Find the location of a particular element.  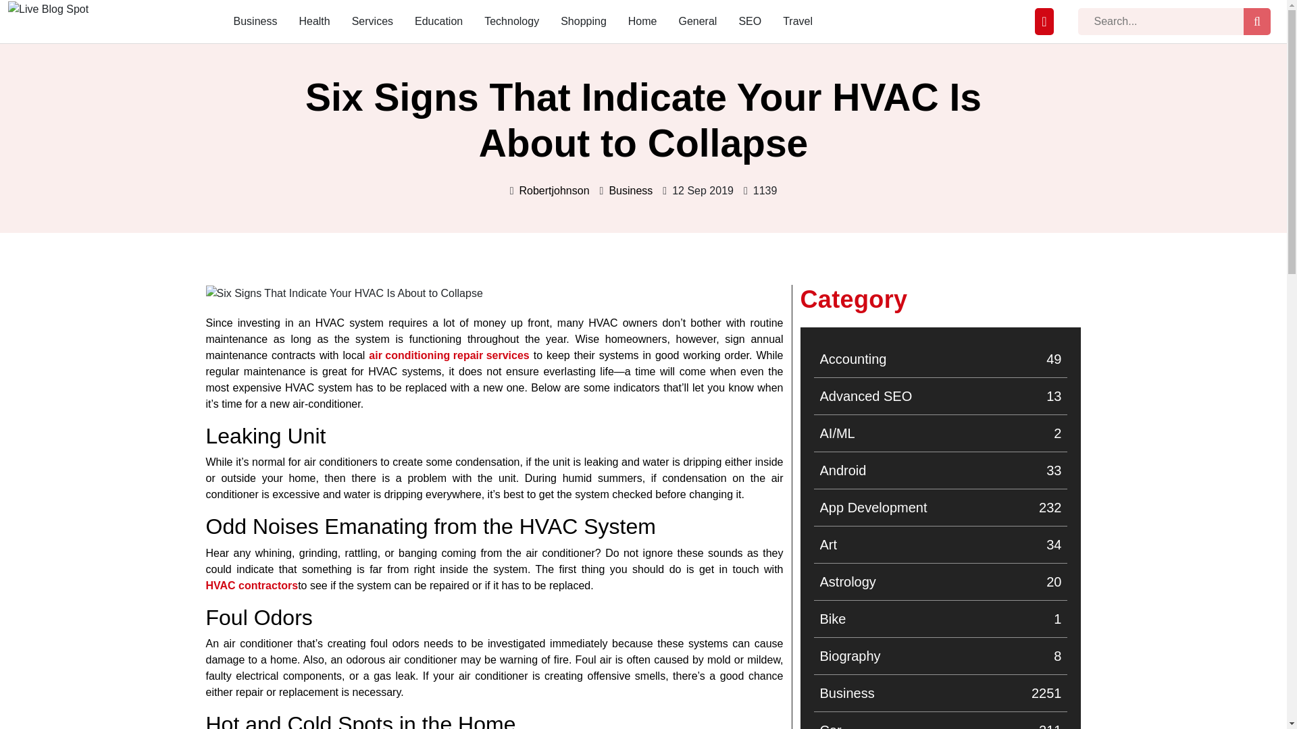

Robertjohnson is located at coordinates (554, 190).